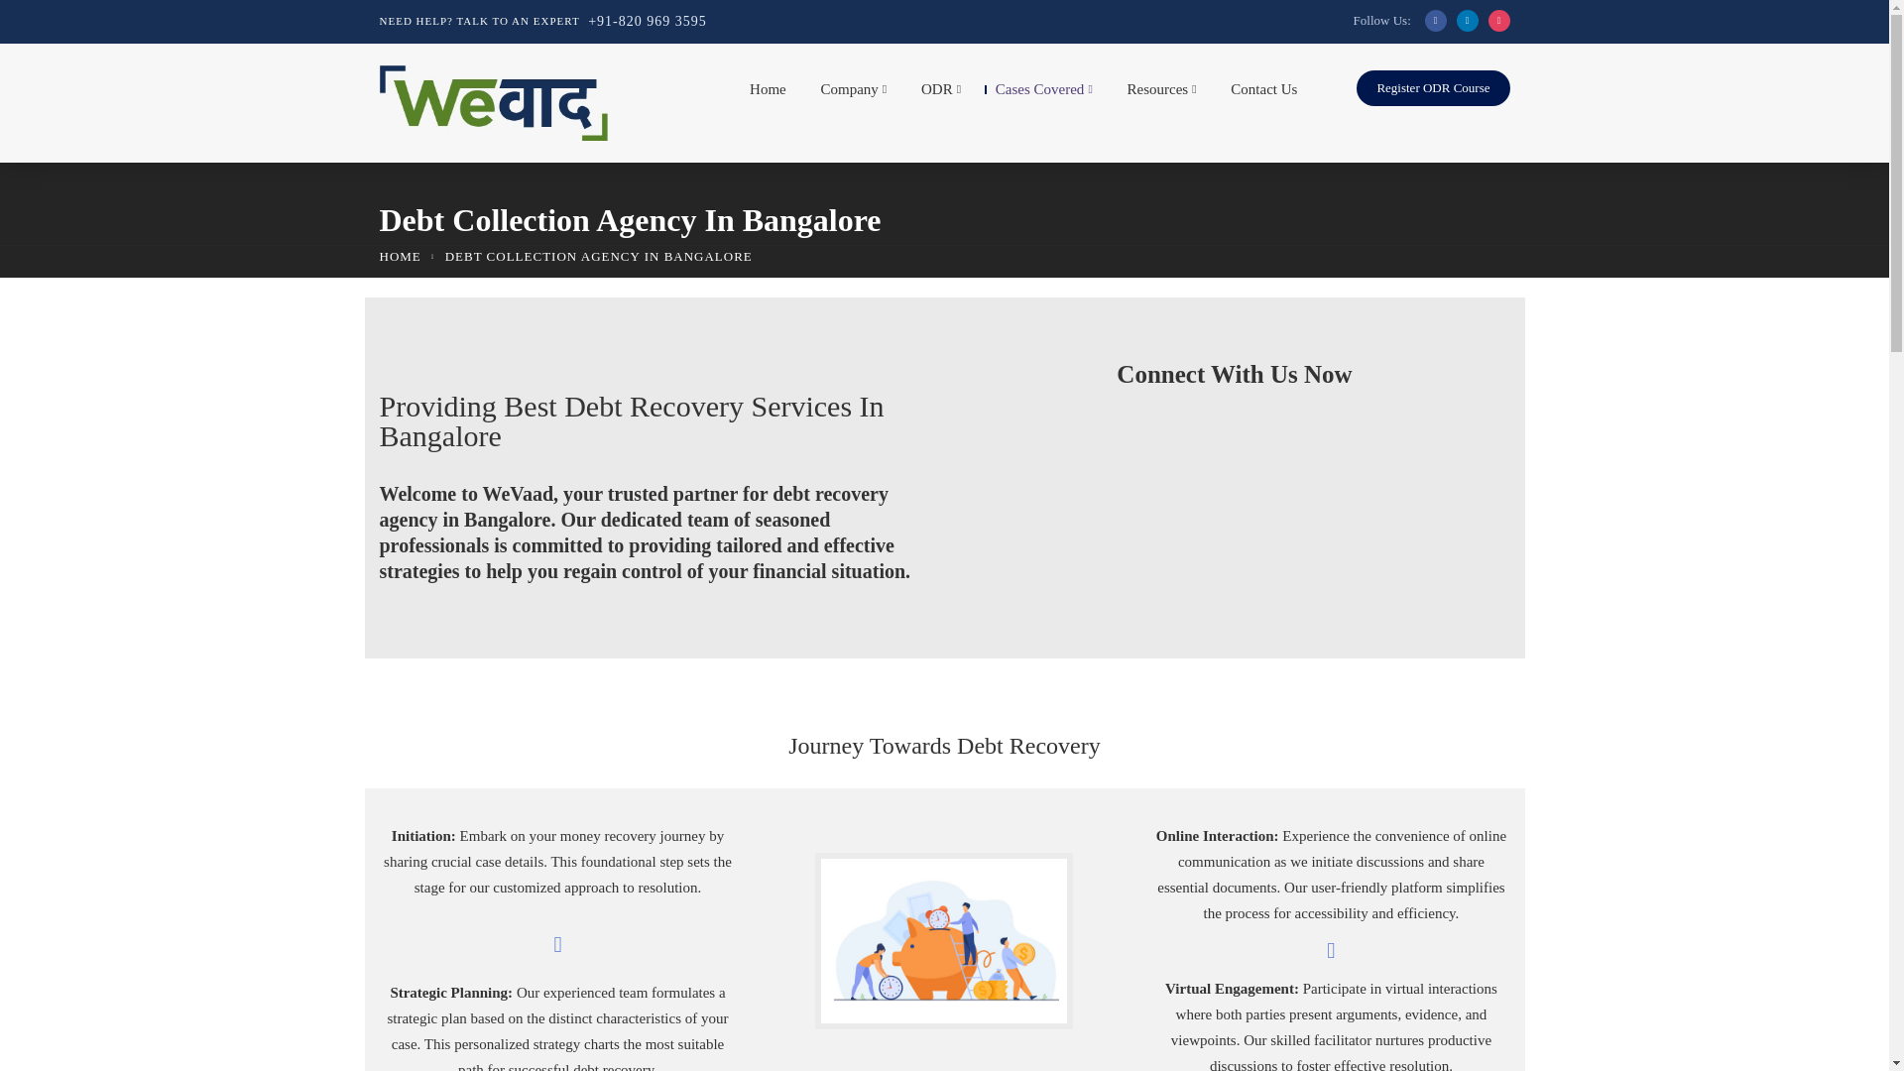  Describe the element at coordinates (1257, 94) in the screenshot. I see `Contact Us` at that location.